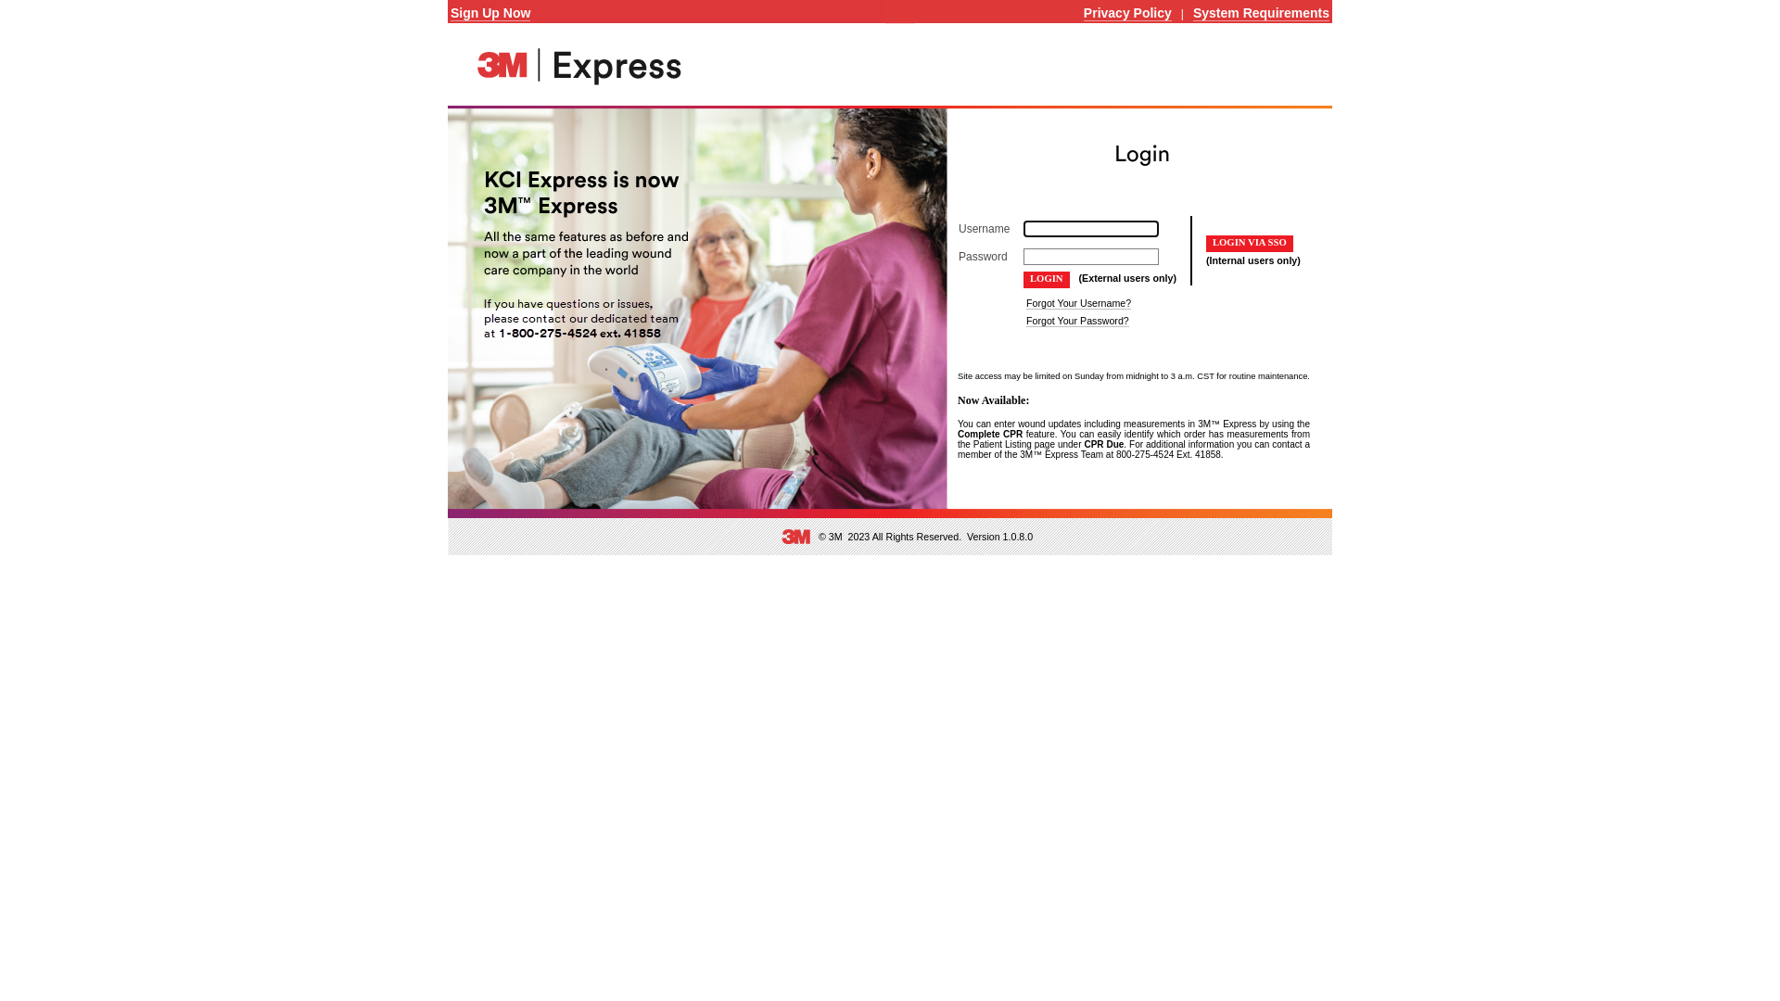  I want to click on Sign Up Now, so click(490, 13).